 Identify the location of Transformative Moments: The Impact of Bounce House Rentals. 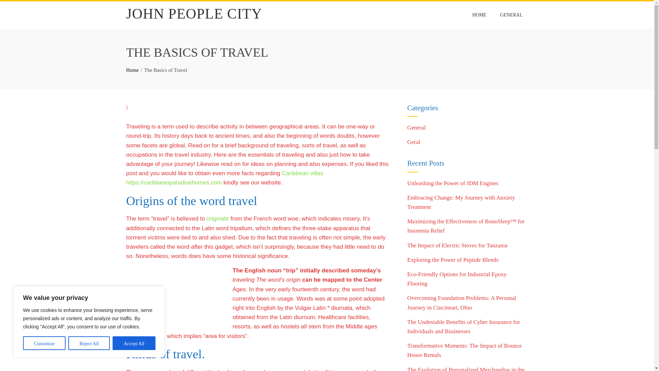
(464, 350).